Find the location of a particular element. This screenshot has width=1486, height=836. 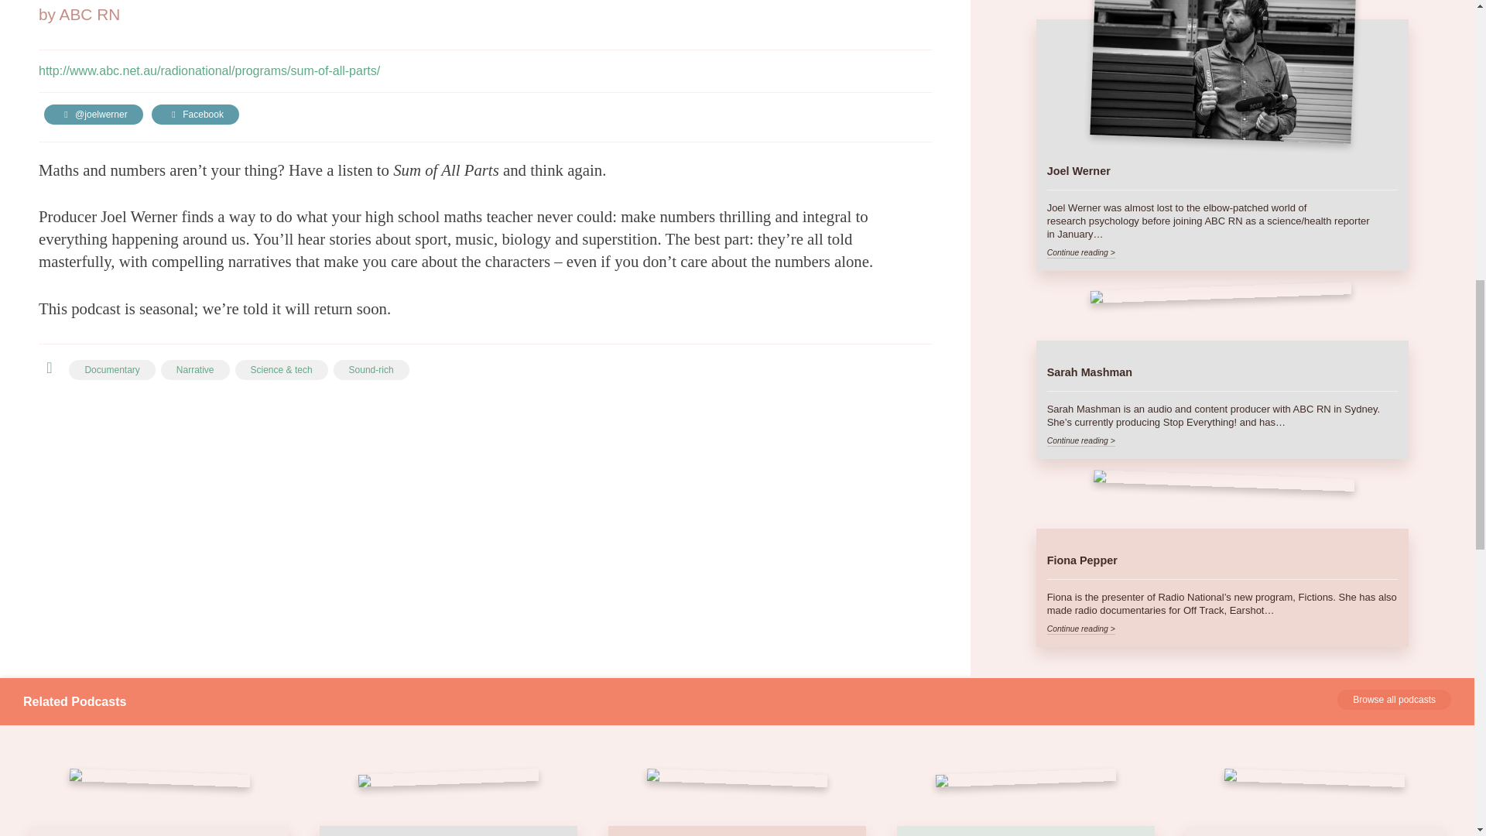

Narrative is located at coordinates (195, 370).